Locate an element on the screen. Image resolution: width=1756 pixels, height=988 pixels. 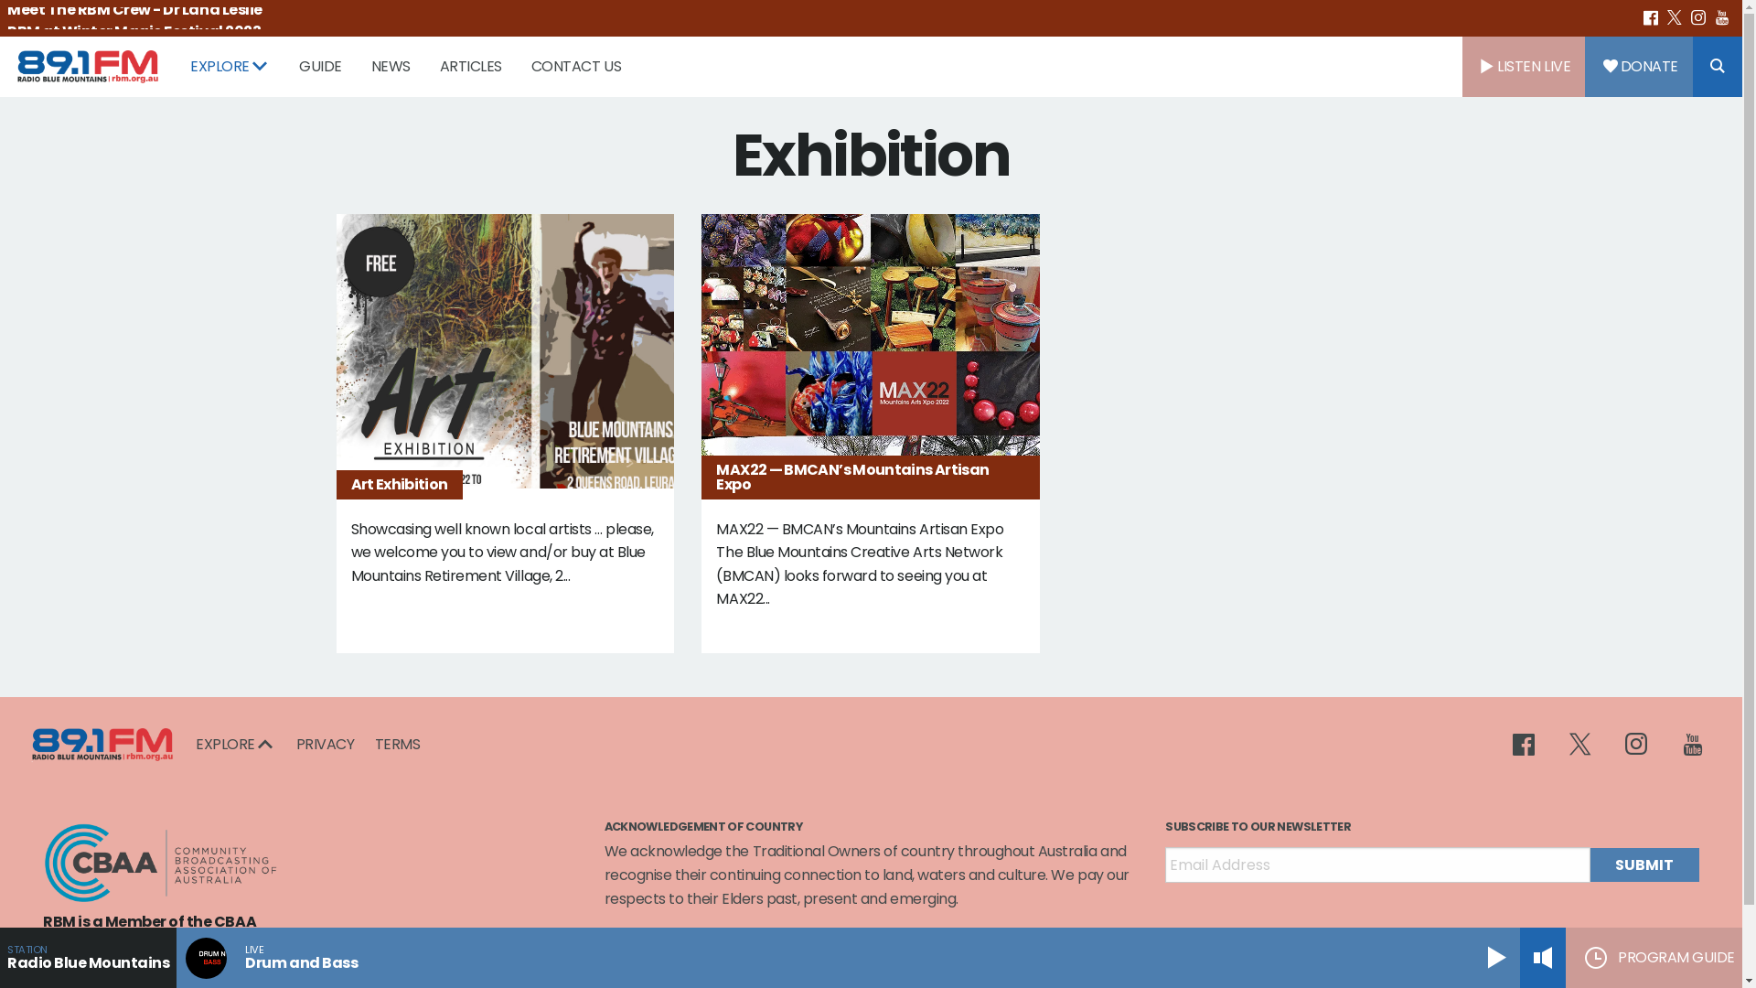
  is located at coordinates (1531, 745).